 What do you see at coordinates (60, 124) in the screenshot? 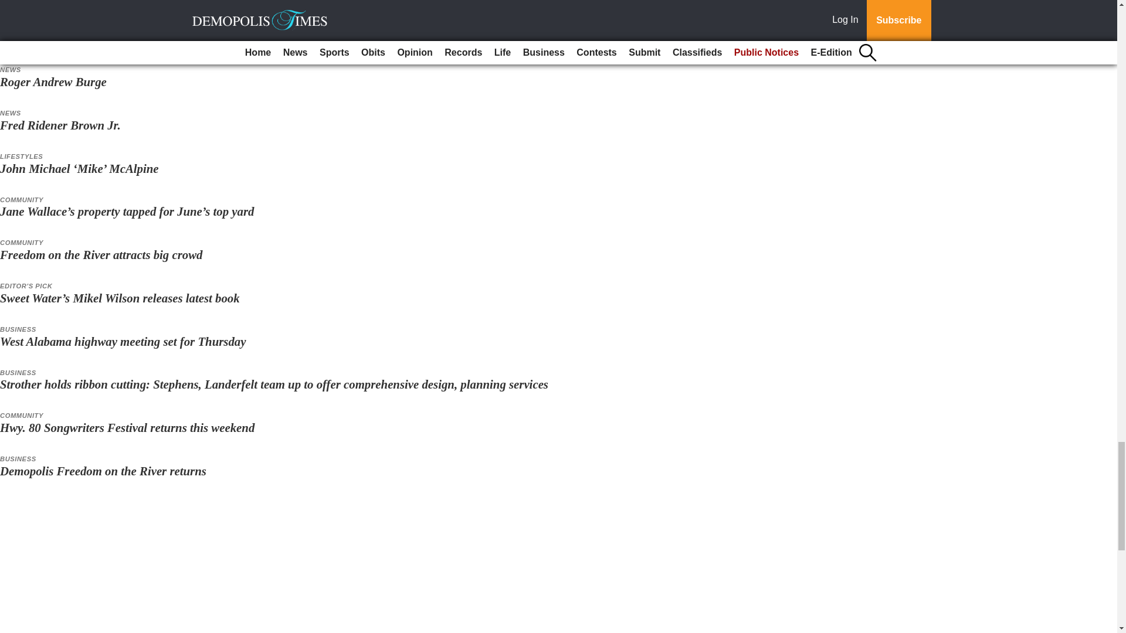
I see `Fred Ridener Brown Jr.` at bounding box center [60, 124].